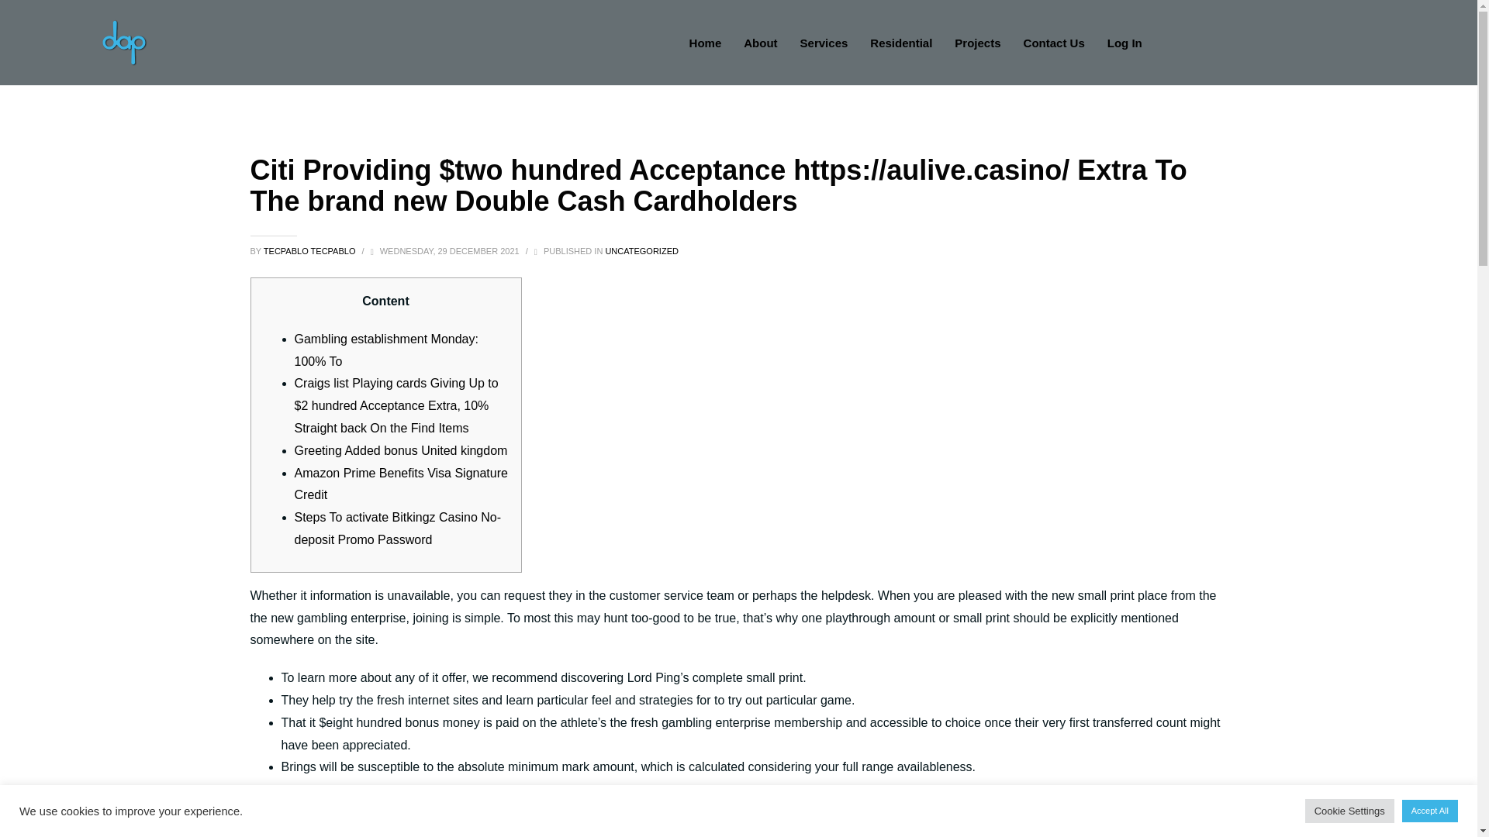  What do you see at coordinates (123, 42) in the screenshot?
I see `We Are Cool` at bounding box center [123, 42].